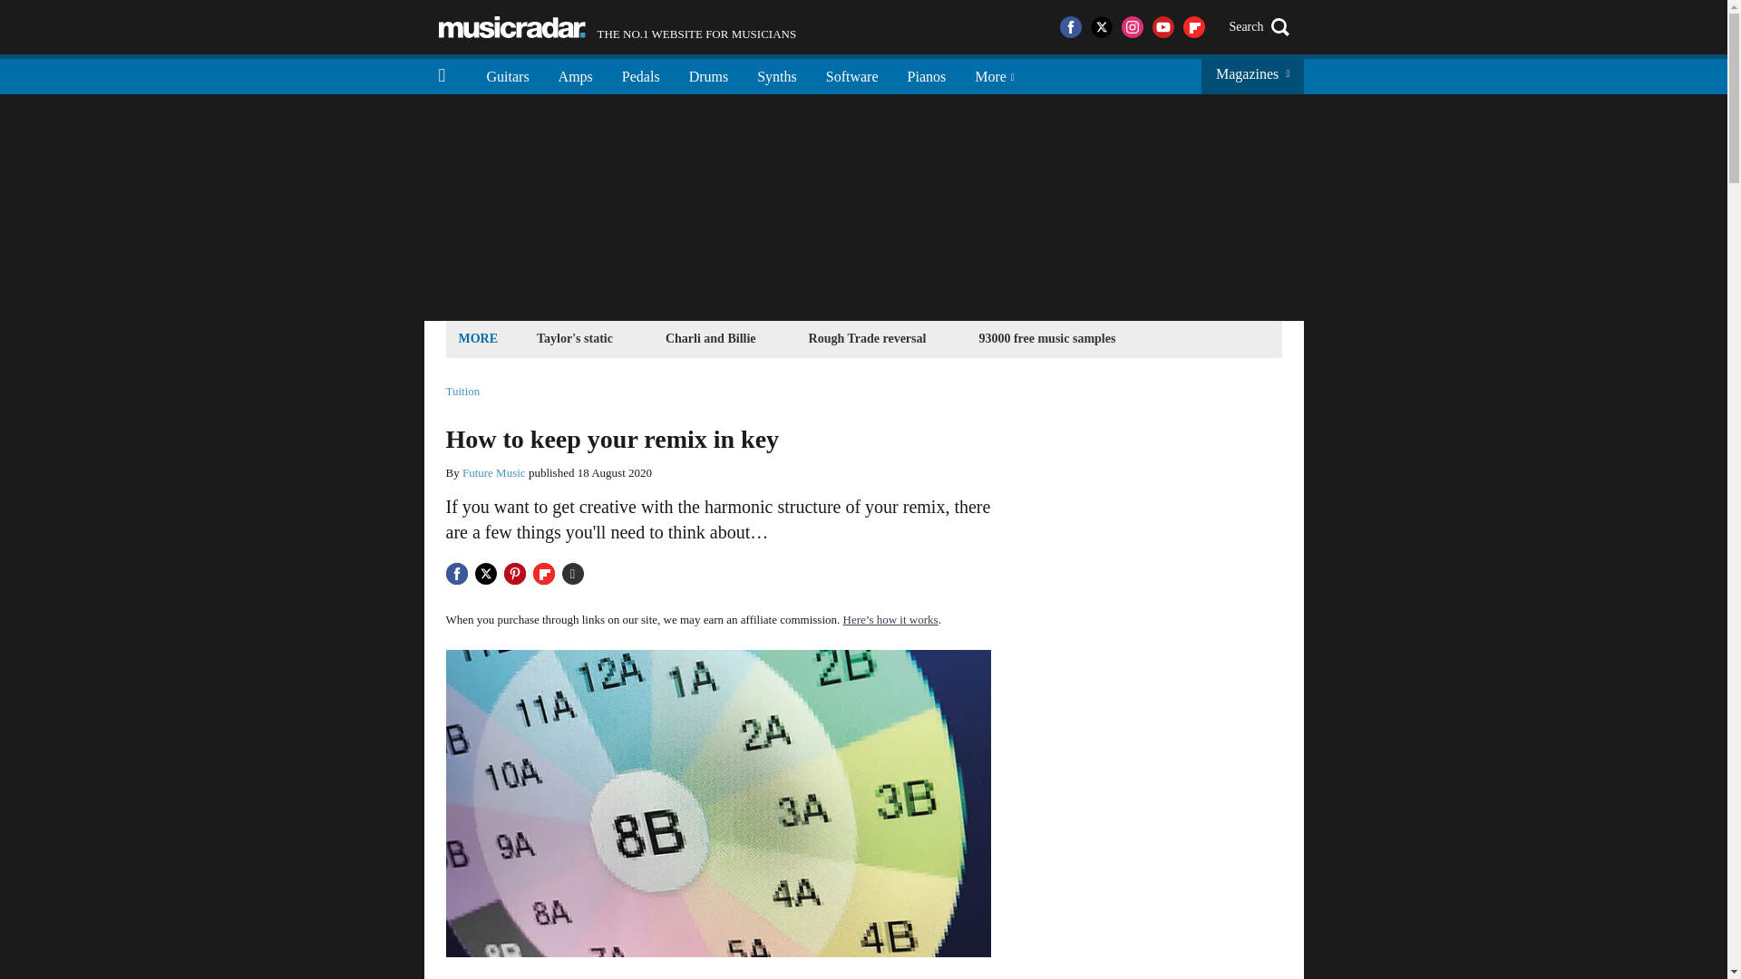 The height and width of the screenshot is (979, 1741). I want to click on Music Radar, so click(511, 27).